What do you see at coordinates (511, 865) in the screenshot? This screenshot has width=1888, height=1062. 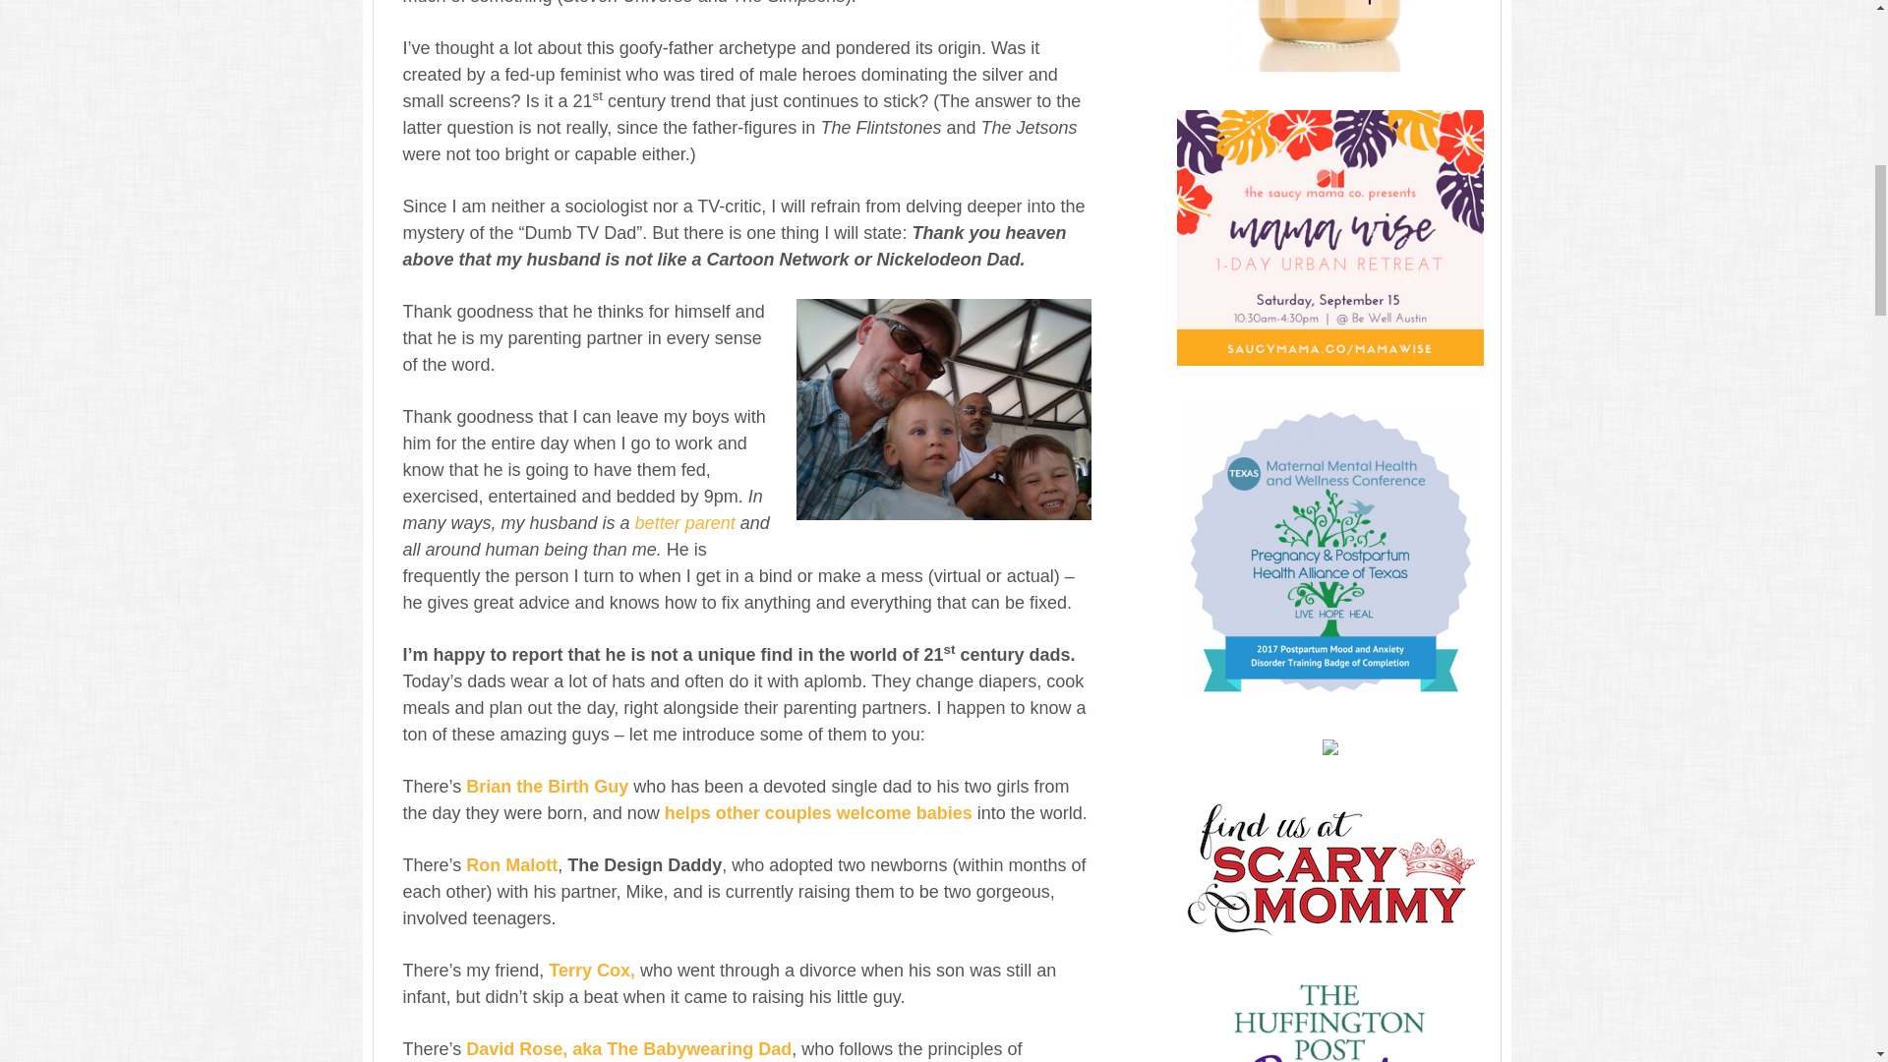 I see `Ron Malott` at bounding box center [511, 865].